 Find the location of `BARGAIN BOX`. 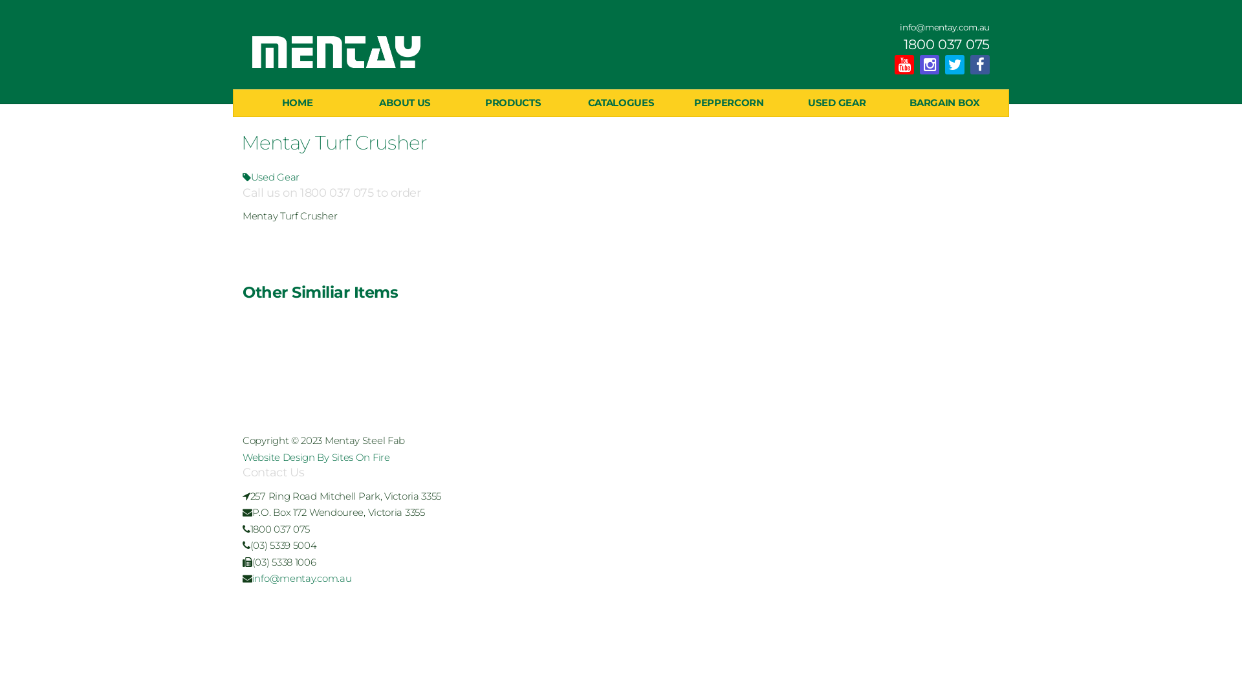

BARGAIN BOX is located at coordinates (944, 104).